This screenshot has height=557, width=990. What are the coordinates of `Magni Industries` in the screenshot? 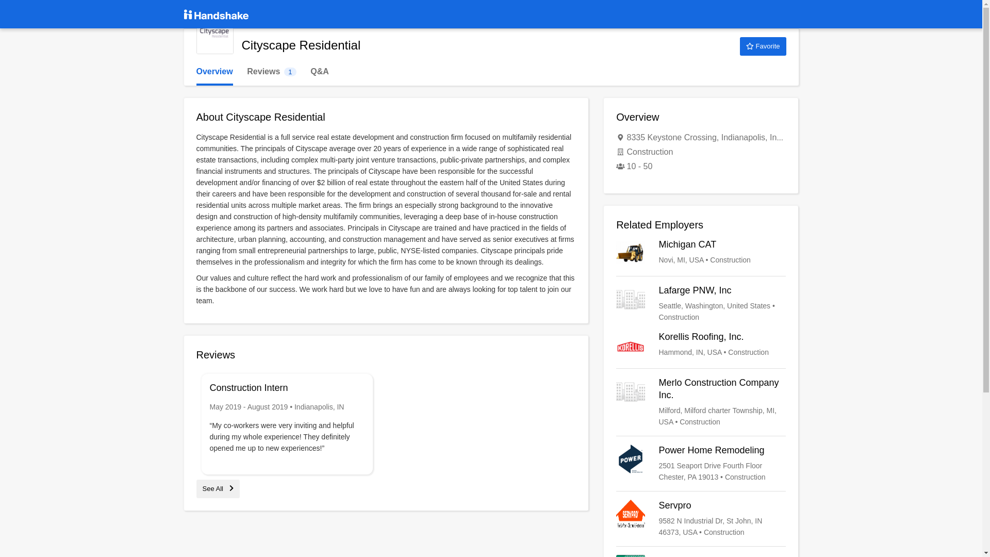 It's located at (701, 345).